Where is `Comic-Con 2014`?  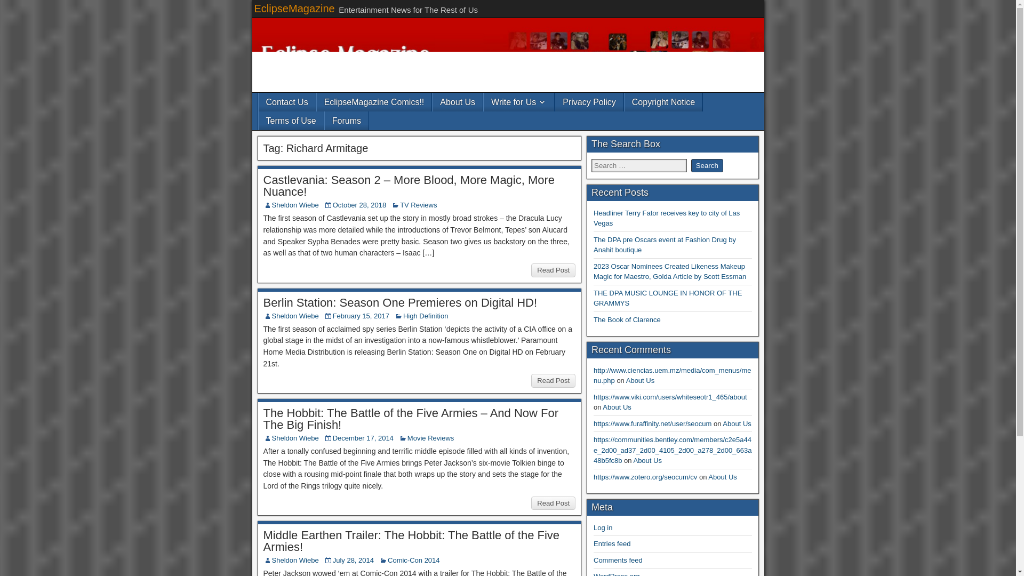 Comic-Con 2014 is located at coordinates (414, 560).